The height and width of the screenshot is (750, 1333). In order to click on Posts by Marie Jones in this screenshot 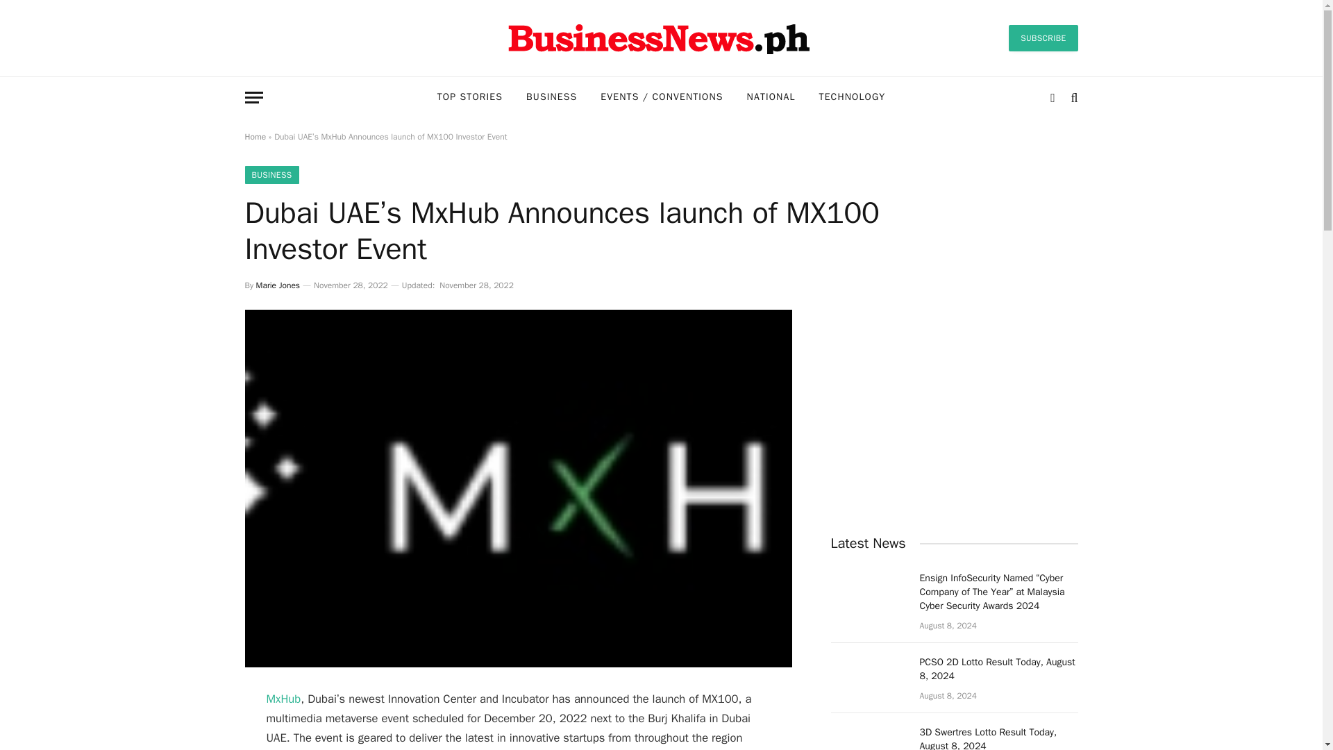, I will do `click(278, 285)`.